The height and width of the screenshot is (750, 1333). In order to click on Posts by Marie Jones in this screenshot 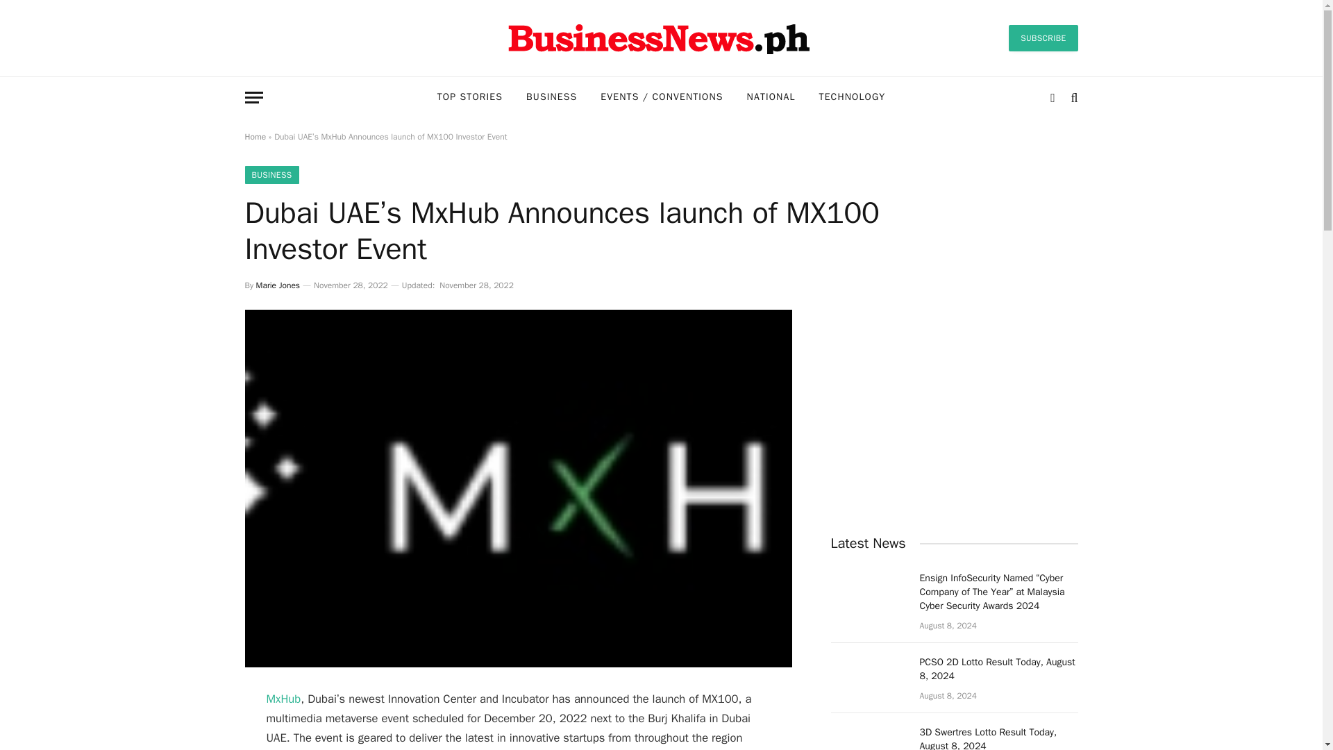, I will do `click(278, 285)`.